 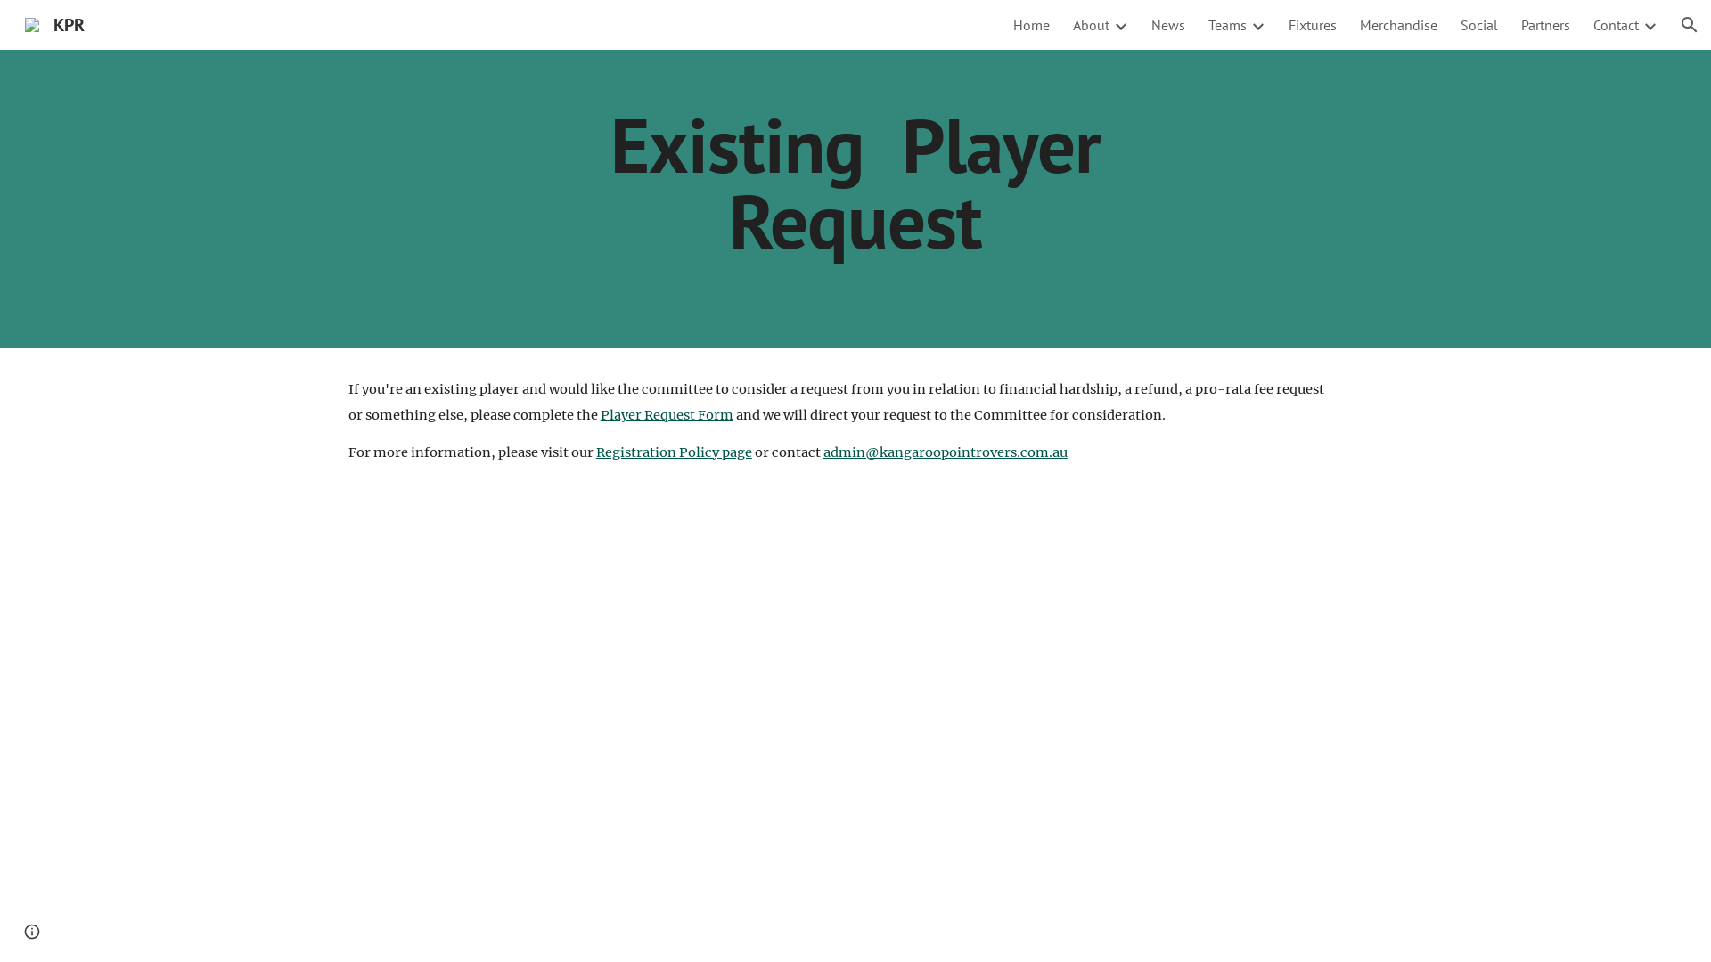 What do you see at coordinates (667, 415) in the screenshot?
I see `Player Request Form` at bounding box center [667, 415].